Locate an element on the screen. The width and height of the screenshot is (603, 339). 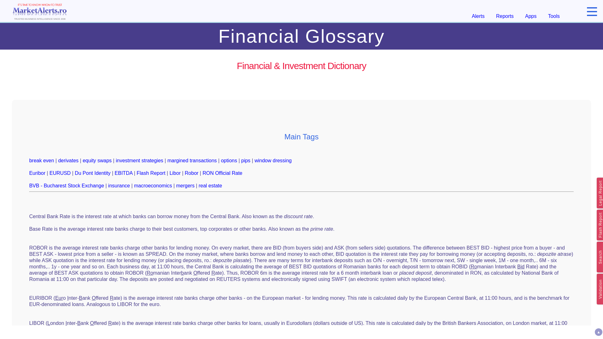
Apps is located at coordinates (531, 16).